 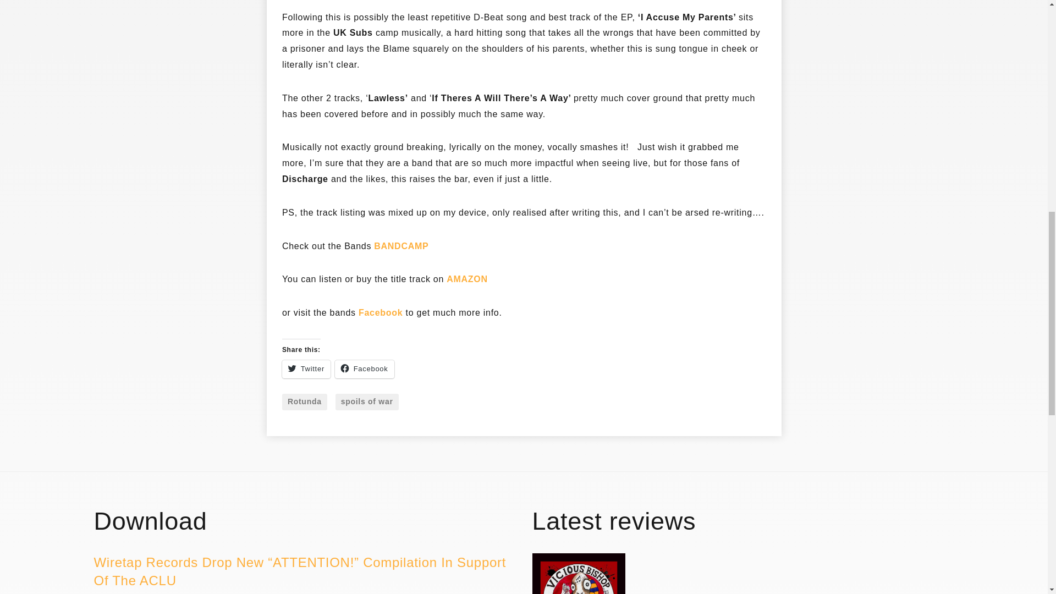 What do you see at coordinates (381, 313) in the screenshot?
I see `Facebook` at bounding box center [381, 313].